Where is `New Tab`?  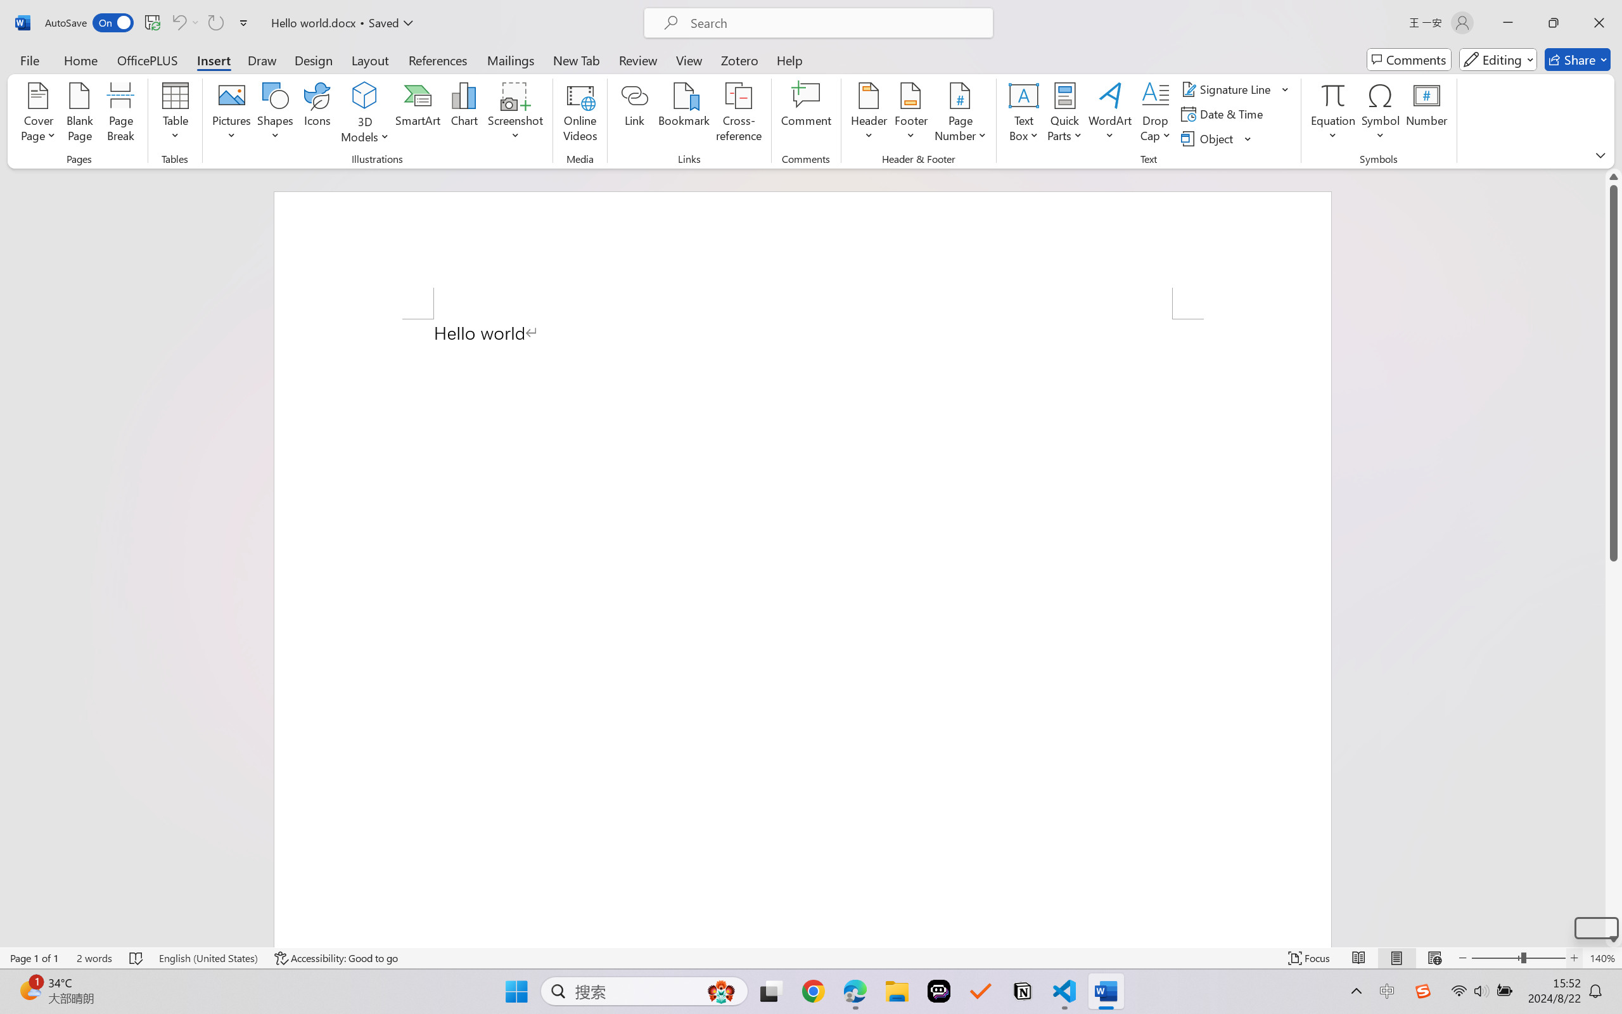
New Tab is located at coordinates (577, 60).